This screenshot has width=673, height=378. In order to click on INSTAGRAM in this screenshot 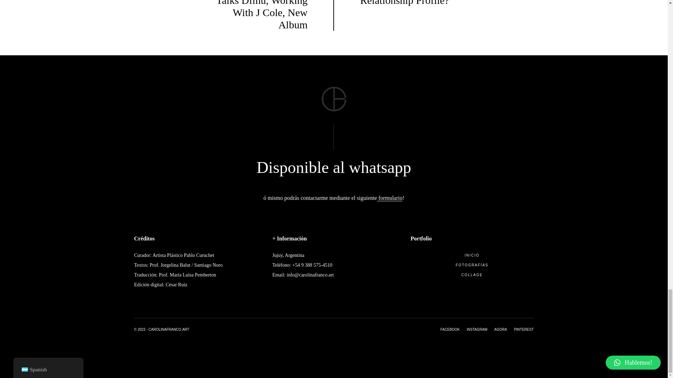, I will do `click(473, 330)`.